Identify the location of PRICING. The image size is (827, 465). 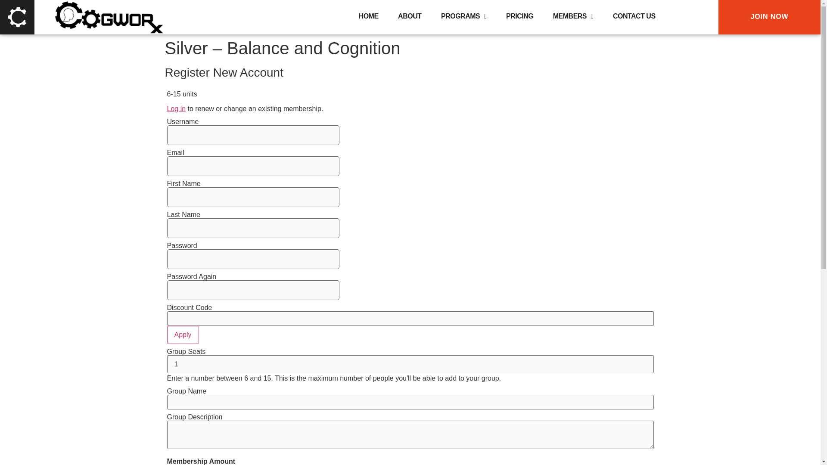
(519, 16).